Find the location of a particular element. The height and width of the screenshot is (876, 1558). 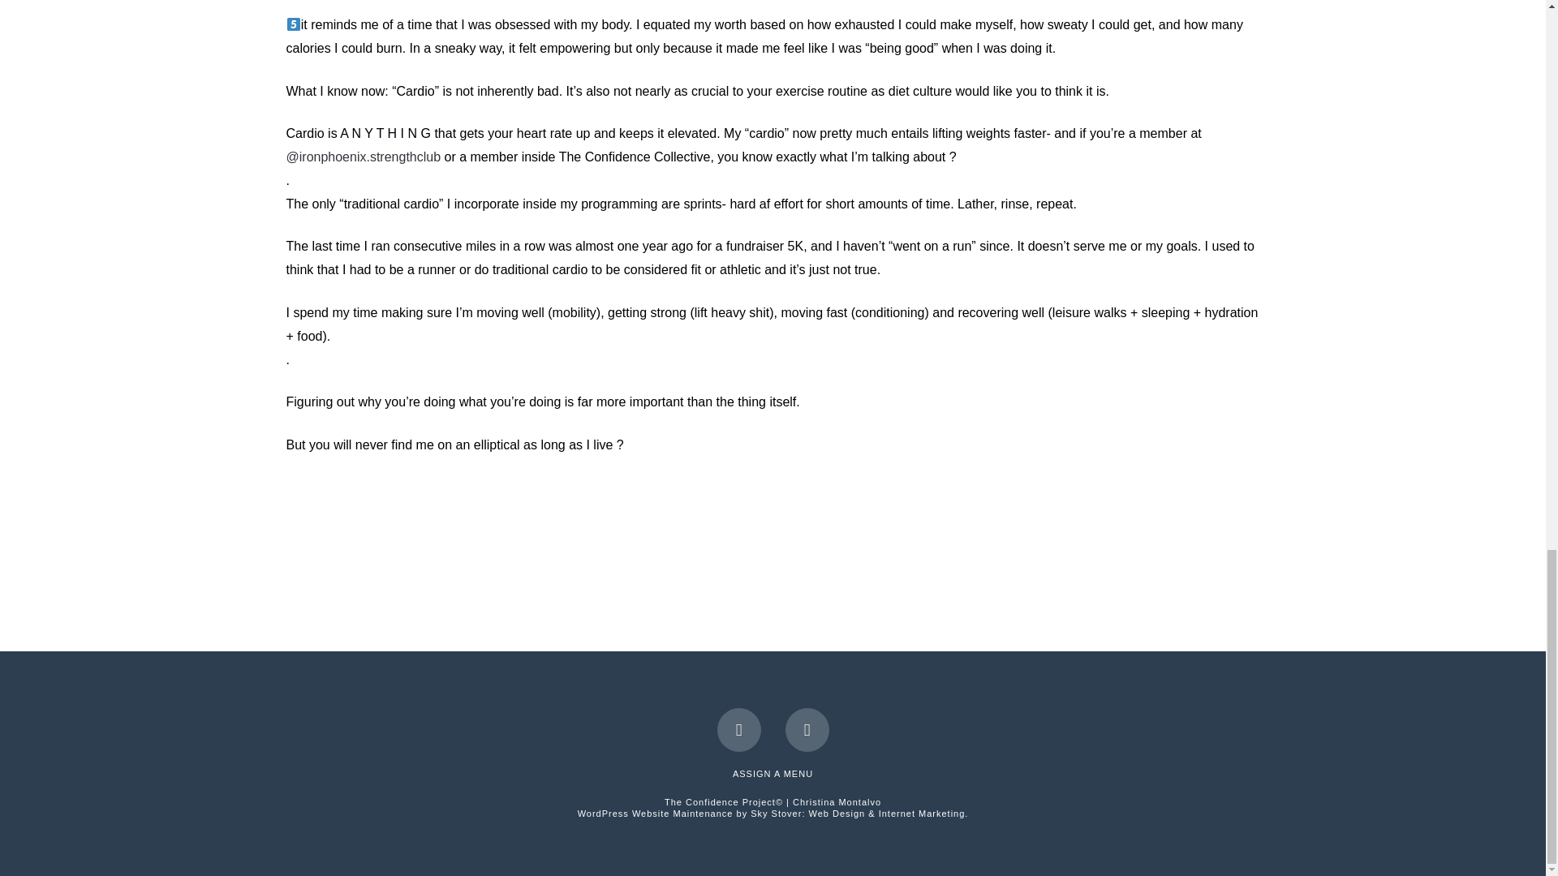

RSS is located at coordinates (807, 729).